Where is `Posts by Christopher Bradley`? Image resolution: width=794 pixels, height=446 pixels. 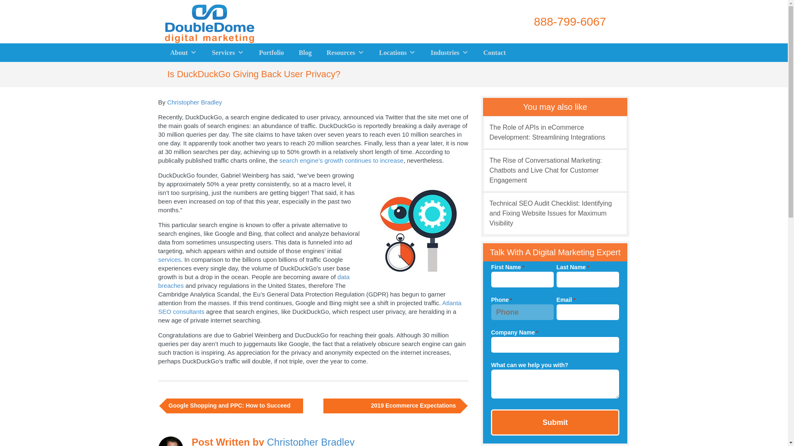
Posts by Christopher Bradley is located at coordinates (194, 102).